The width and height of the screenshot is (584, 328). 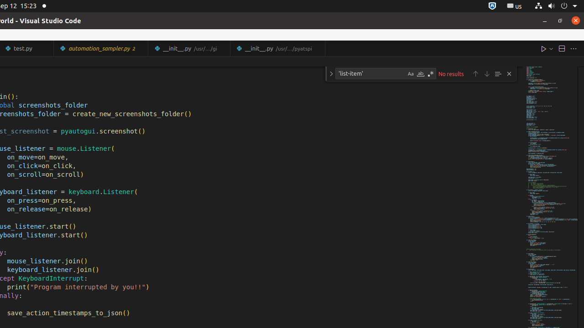 I want to click on Split Editor Down, so click(x=562, y=48).